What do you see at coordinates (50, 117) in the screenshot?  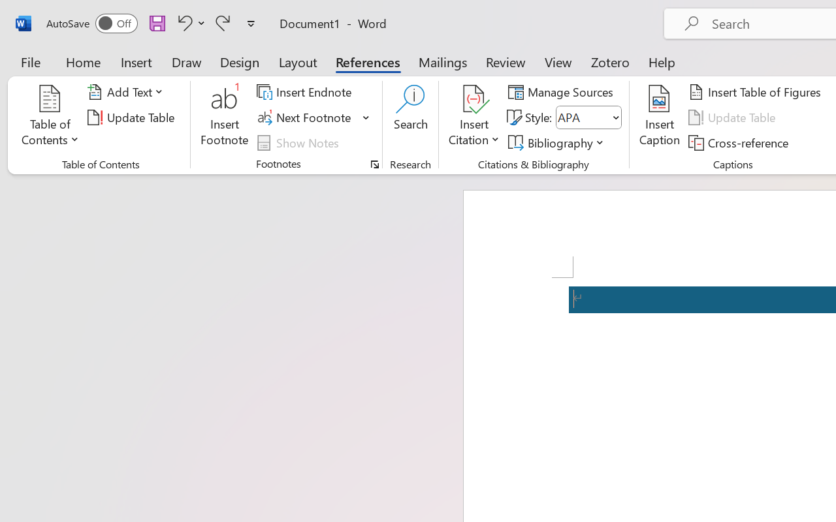 I see `Table of Contents` at bounding box center [50, 117].